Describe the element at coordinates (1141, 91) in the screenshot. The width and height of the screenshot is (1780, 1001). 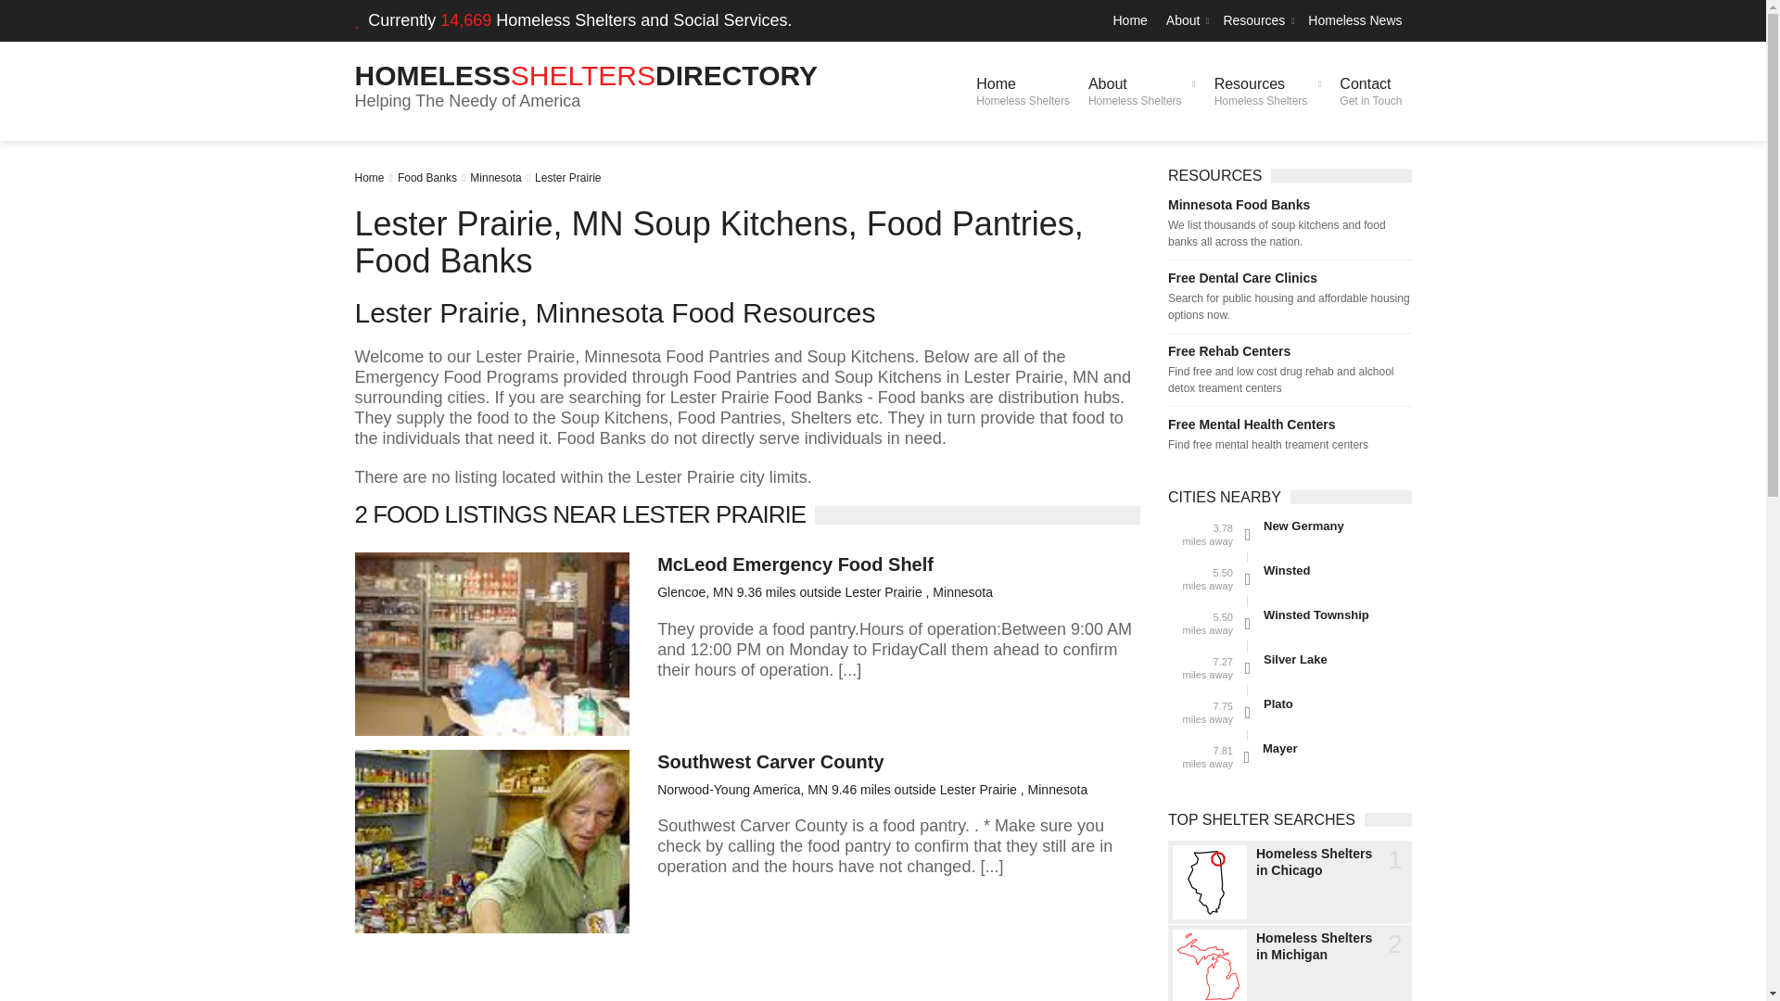
I see `Southwest Carver County` at that location.